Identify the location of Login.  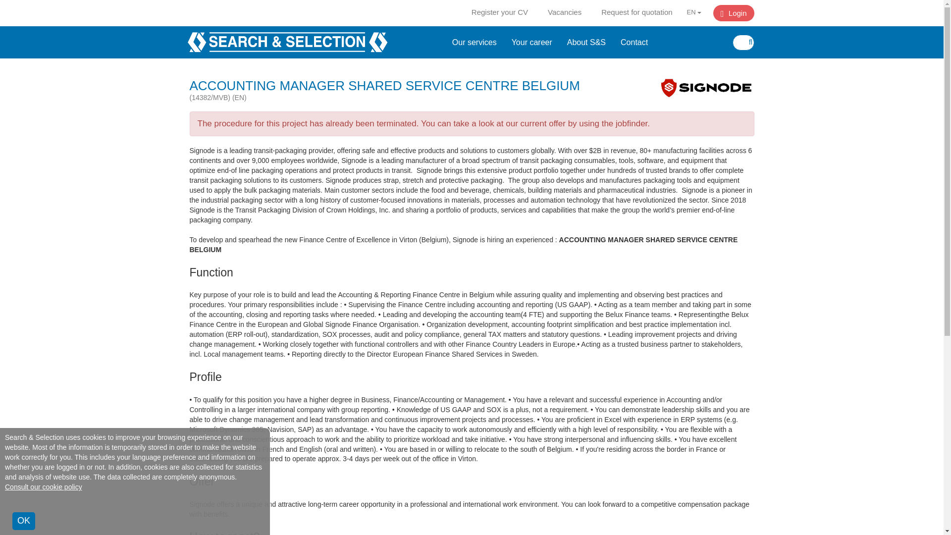
(734, 13).